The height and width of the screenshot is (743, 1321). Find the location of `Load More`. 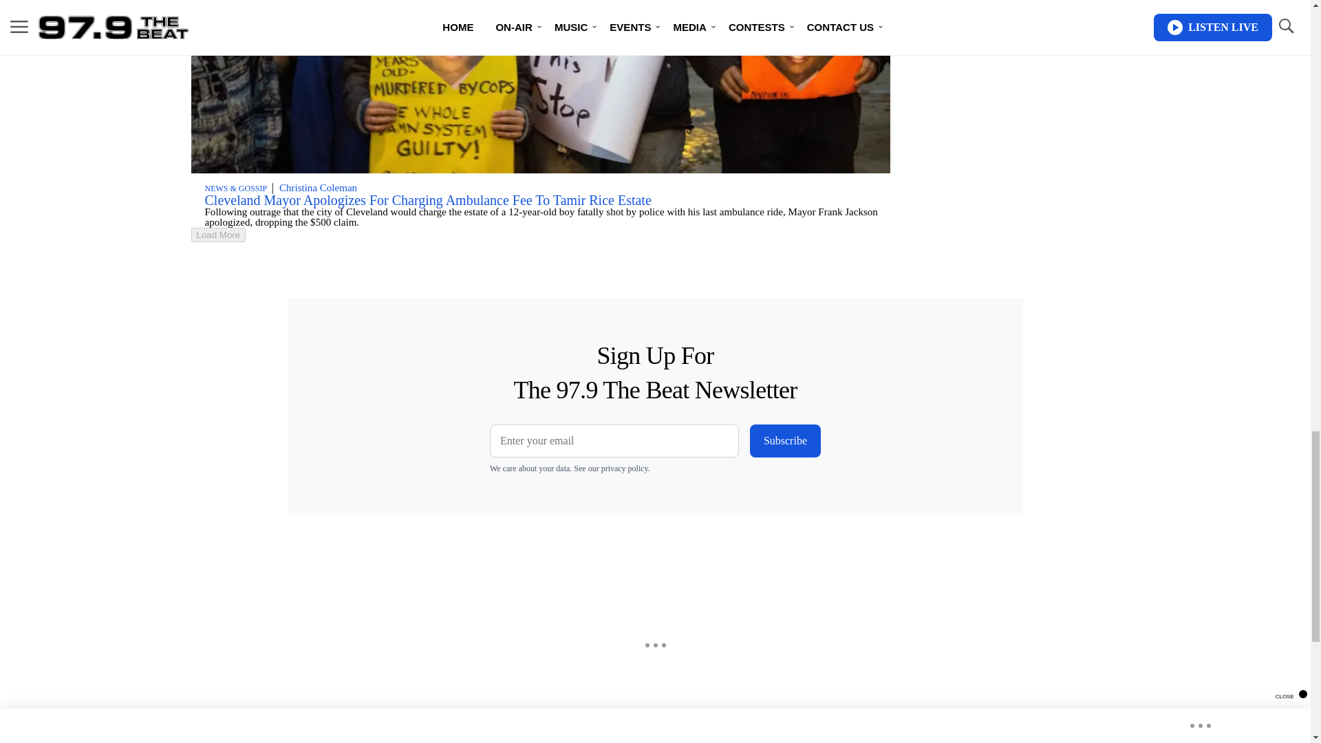

Load More is located at coordinates (219, 235).